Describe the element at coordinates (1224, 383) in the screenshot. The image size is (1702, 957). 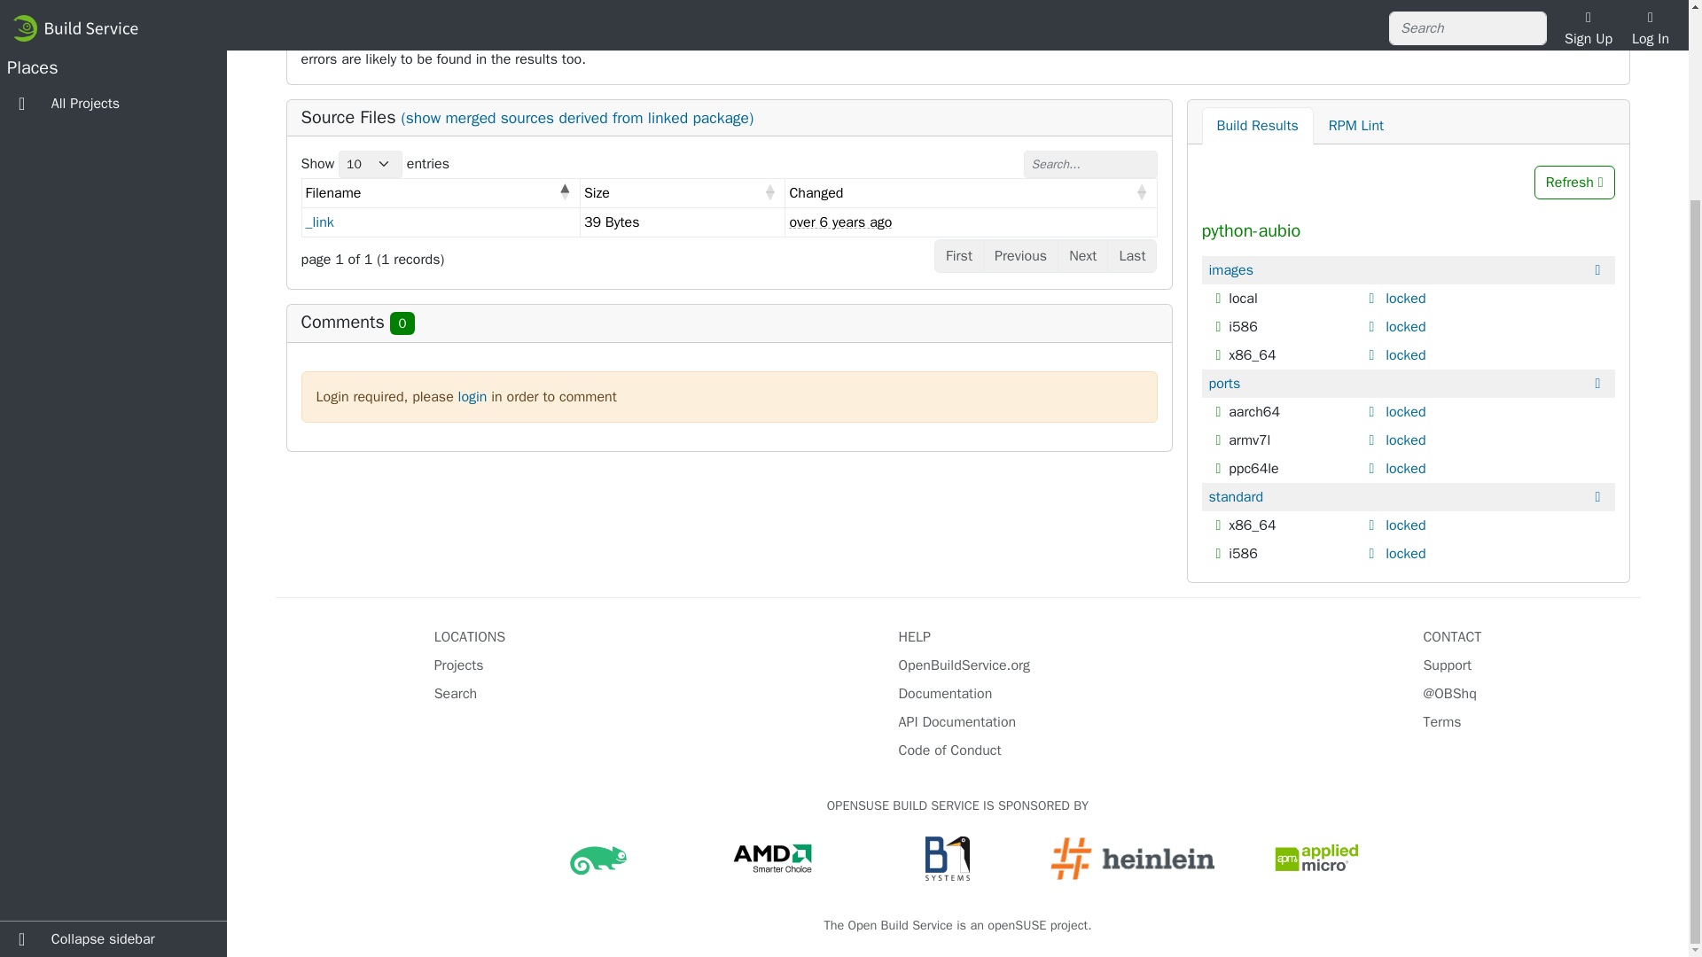
I see `Binaries for ports` at that location.